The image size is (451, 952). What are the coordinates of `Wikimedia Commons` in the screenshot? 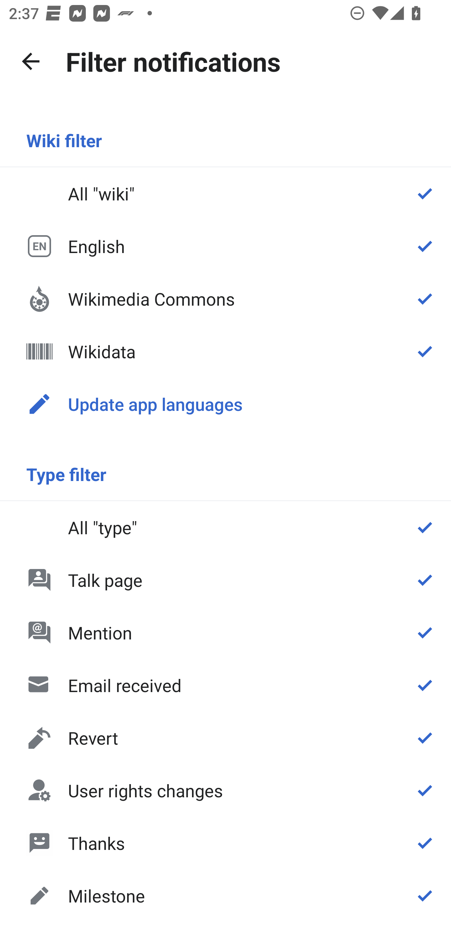 It's located at (225, 298).